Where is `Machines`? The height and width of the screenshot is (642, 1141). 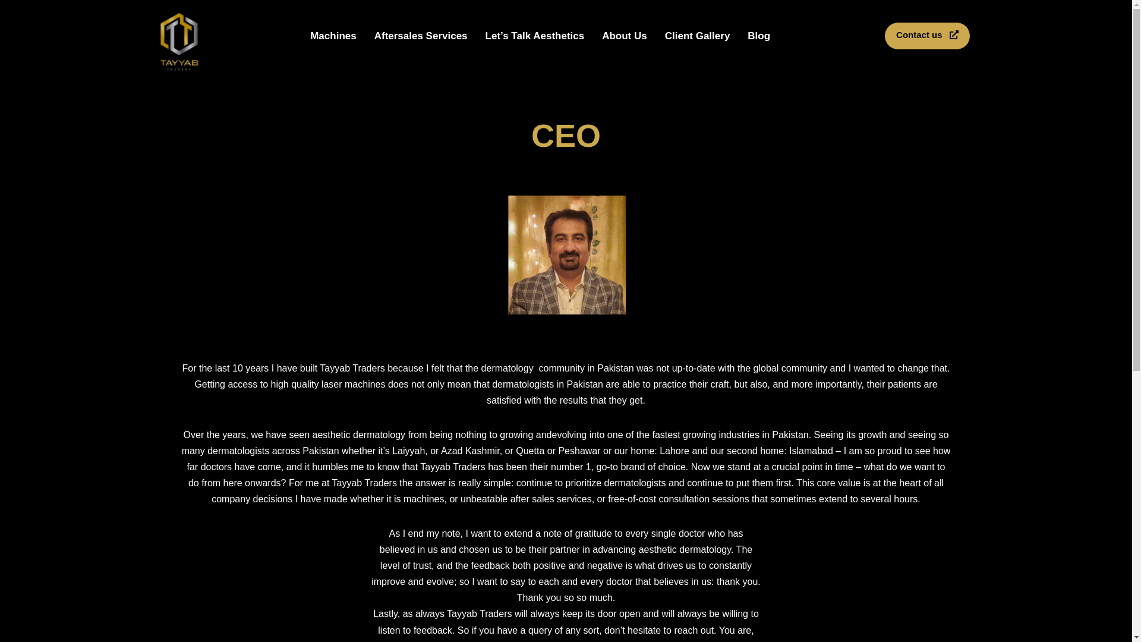 Machines is located at coordinates (333, 35).